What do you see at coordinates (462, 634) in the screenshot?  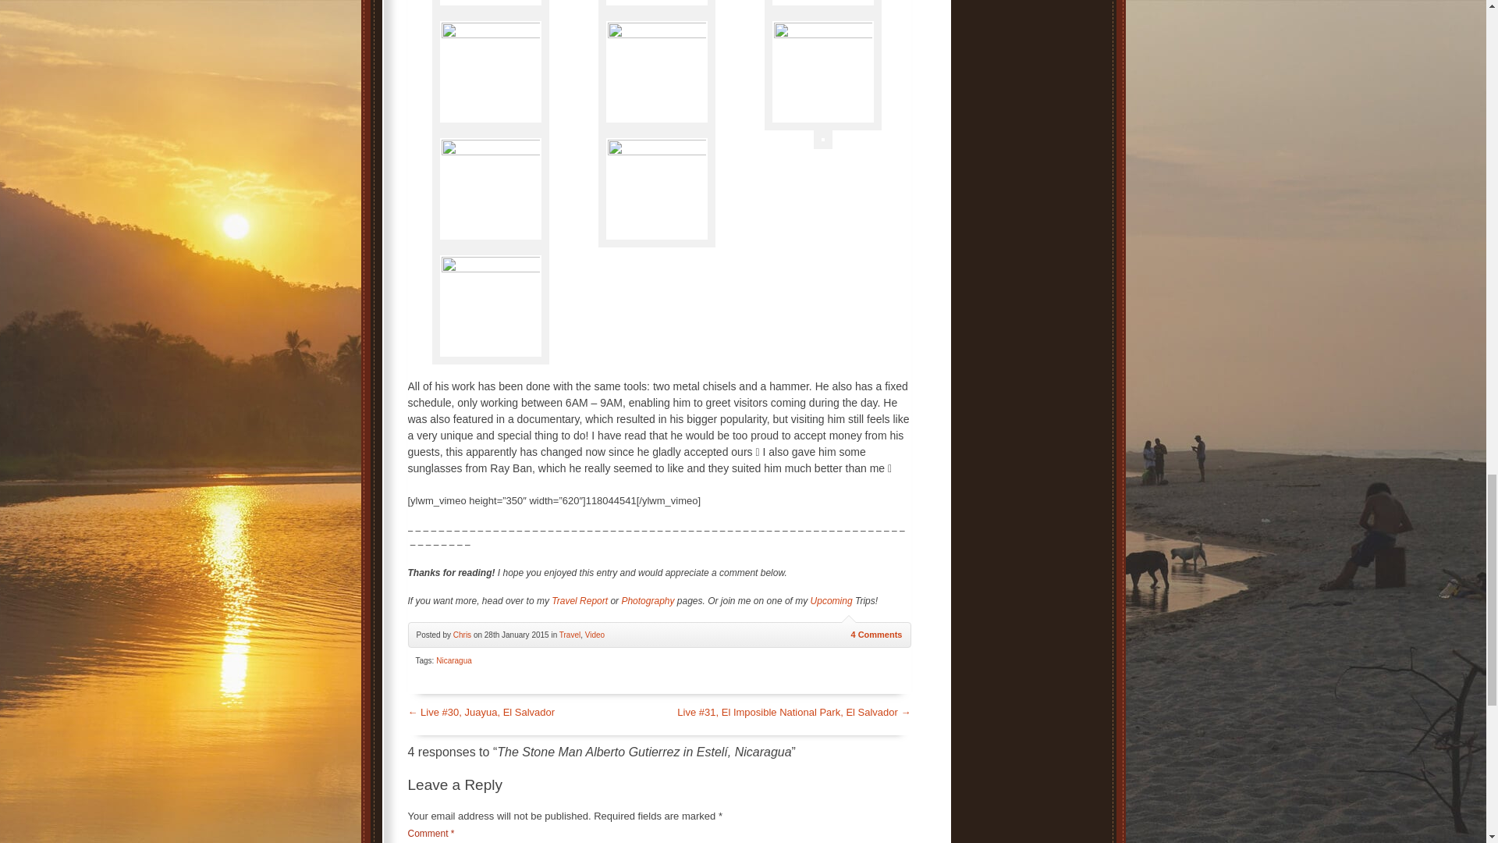 I see `Posts by Chris` at bounding box center [462, 634].